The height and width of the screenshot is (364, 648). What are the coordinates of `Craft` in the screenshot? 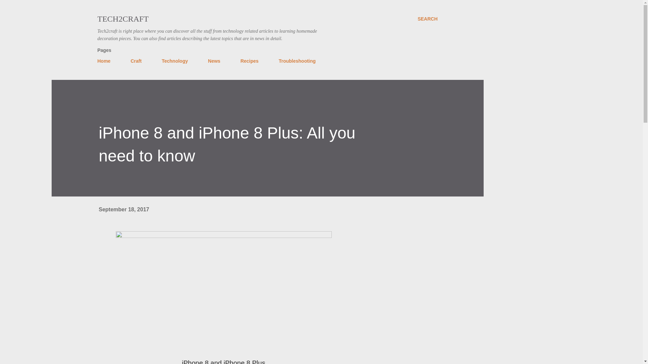 It's located at (136, 61).